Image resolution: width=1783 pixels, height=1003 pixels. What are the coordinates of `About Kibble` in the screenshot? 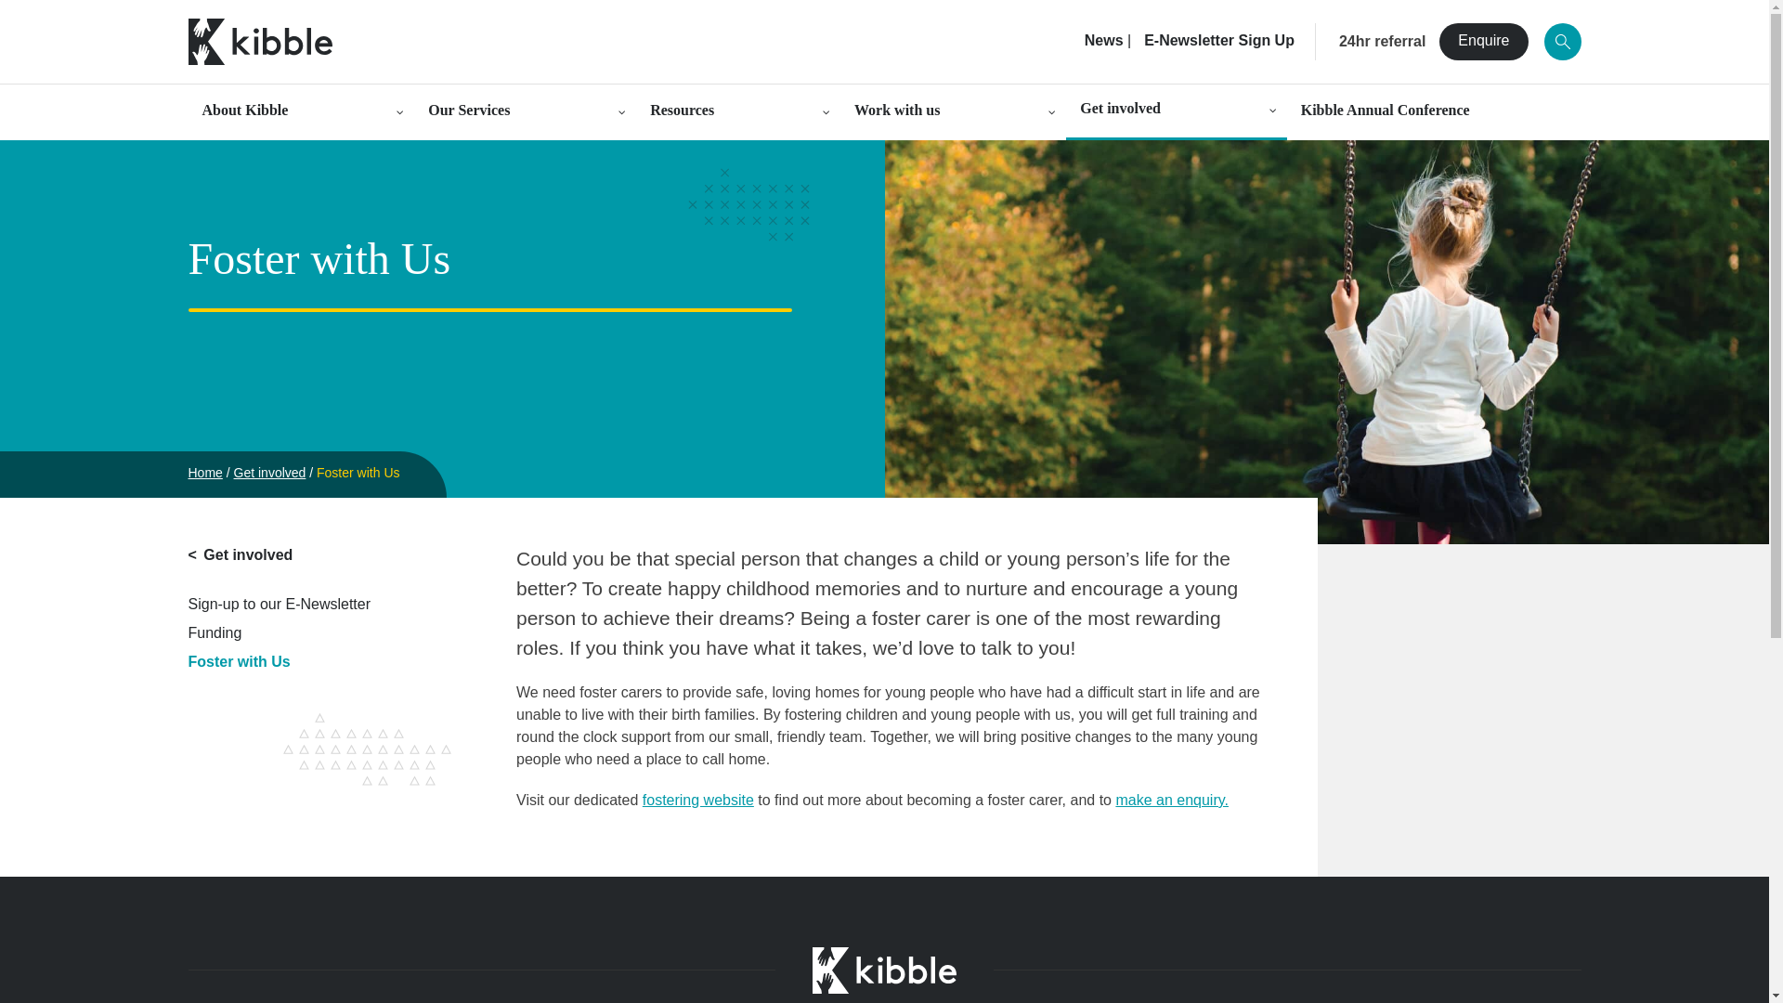 It's located at (300, 111).